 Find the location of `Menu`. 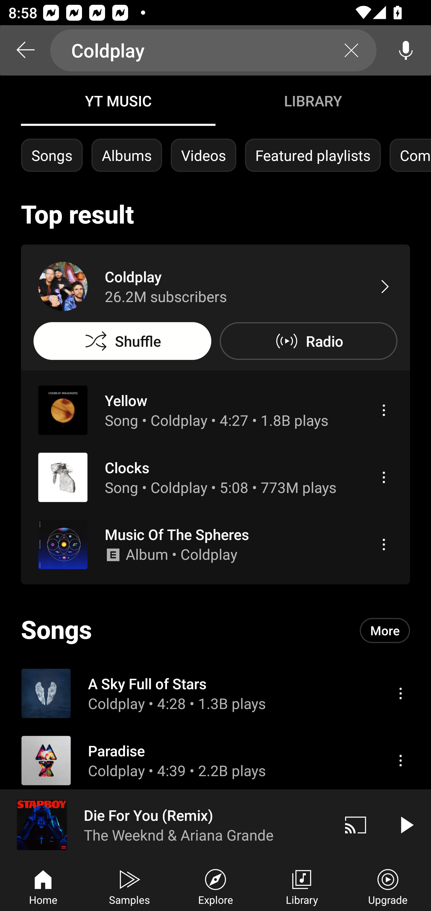

Menu is located at coordinates (400, 761).